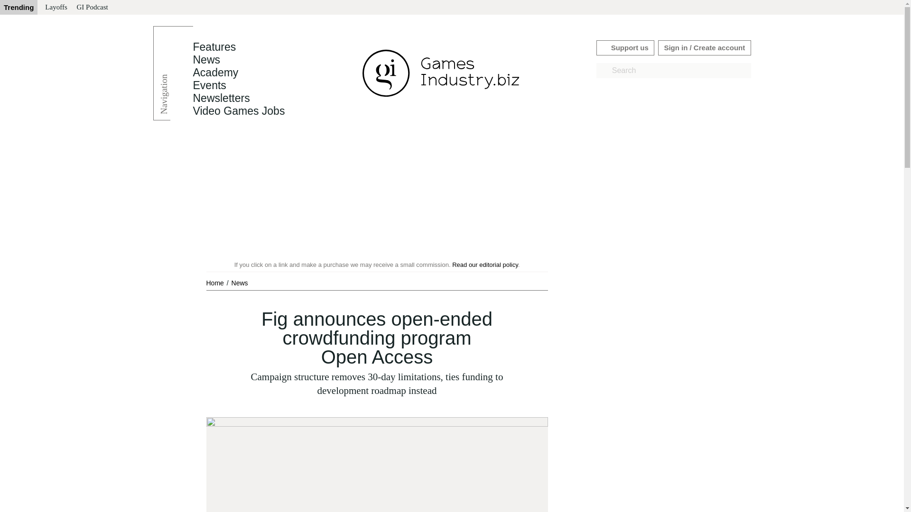 This screenshot has width=911, height=512. Describe the element at coordinates (214, 47) in the screenshot. I see `Features` at that location.